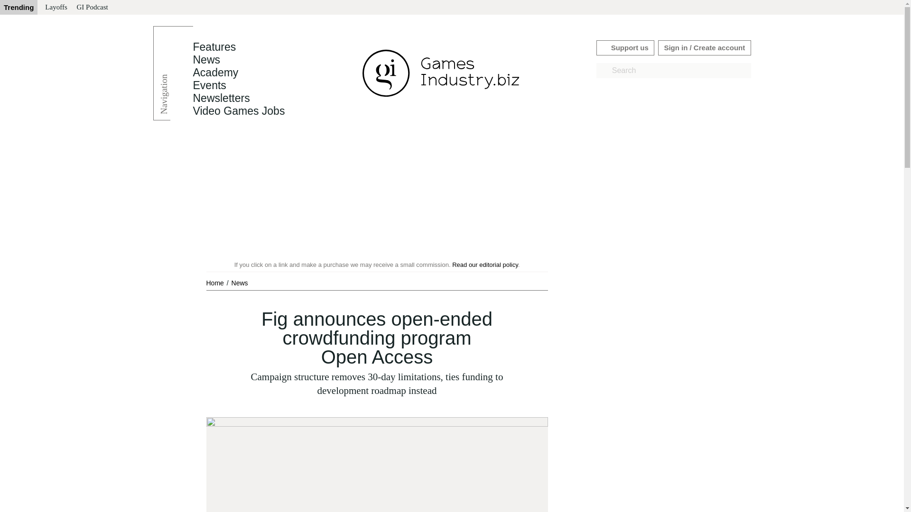 This screenshot has width=911, height=512. Describe the element at coordinates (214, 47) in the screenshot. I see `Features` at that location.